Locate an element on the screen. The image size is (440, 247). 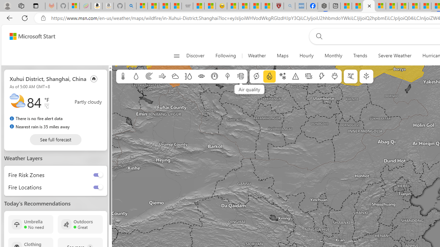
Winter weather is located at coordinates (282, 77).